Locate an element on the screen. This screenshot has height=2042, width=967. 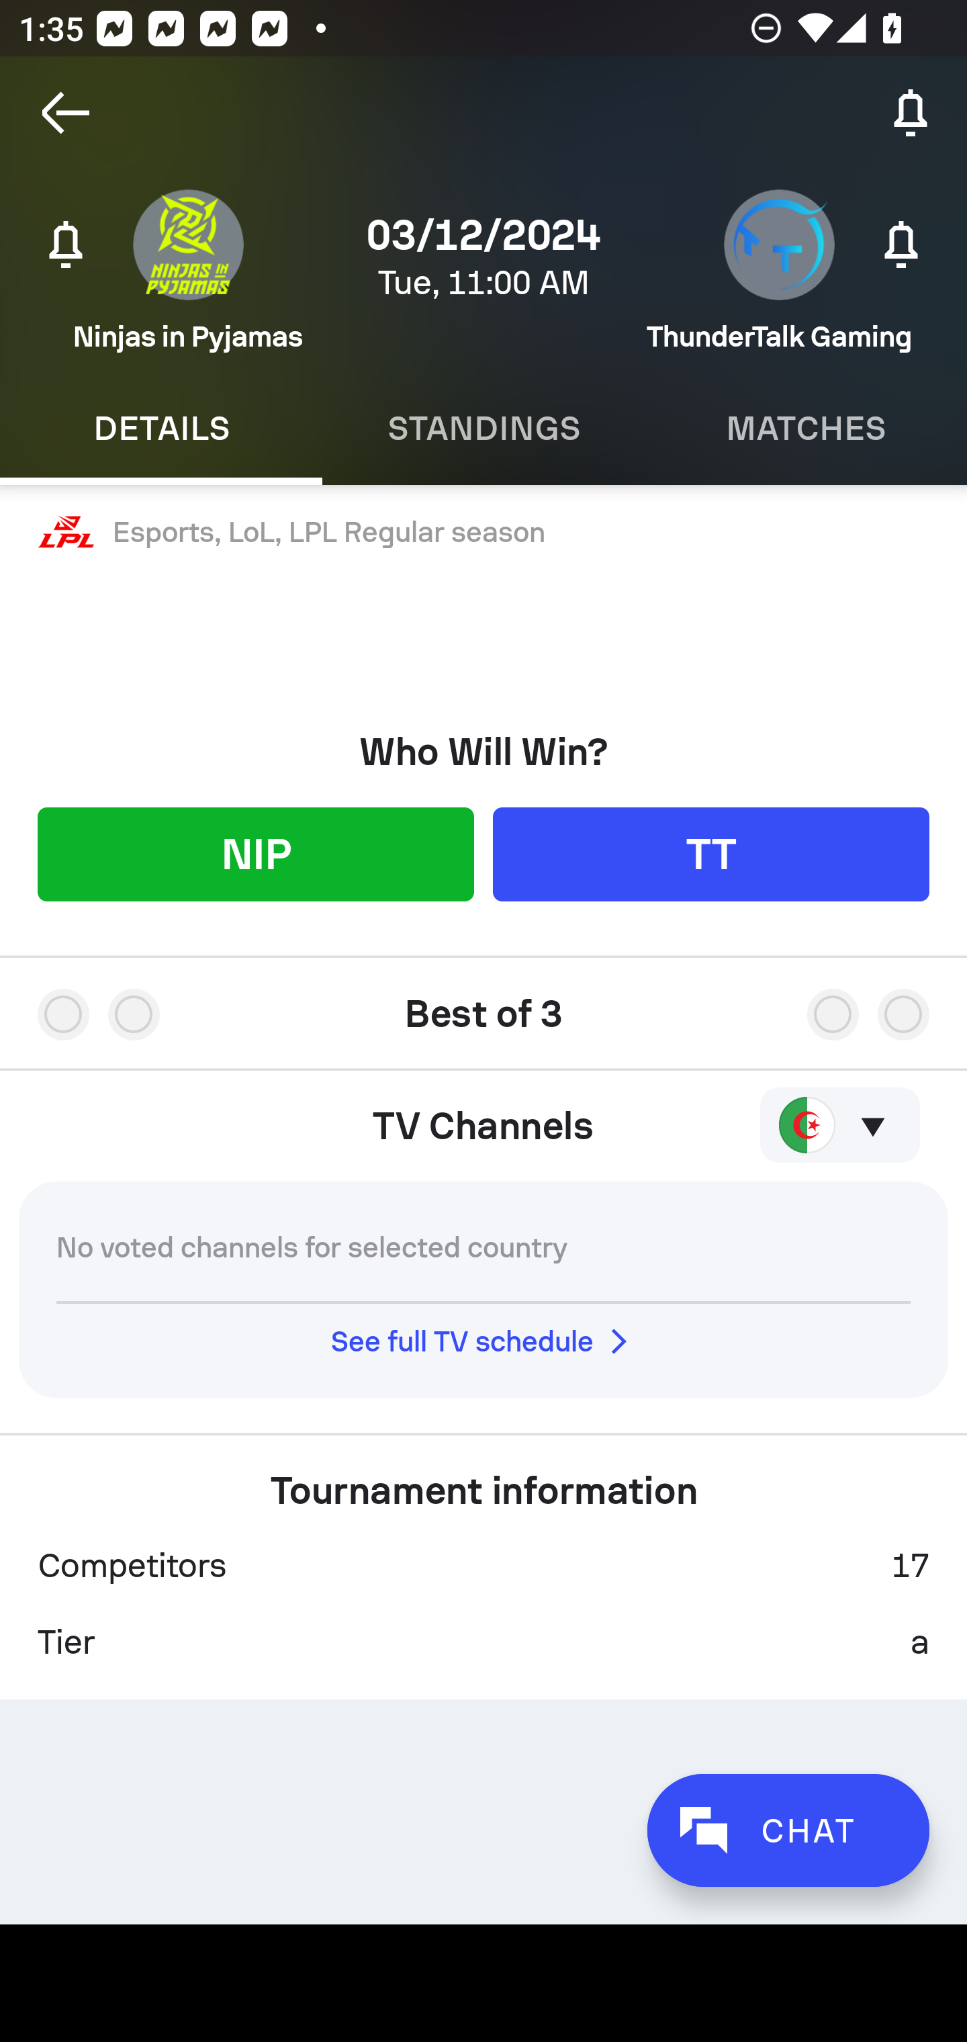
Esports, LoL, LPL Regular season is located at coordinates (483, 533).